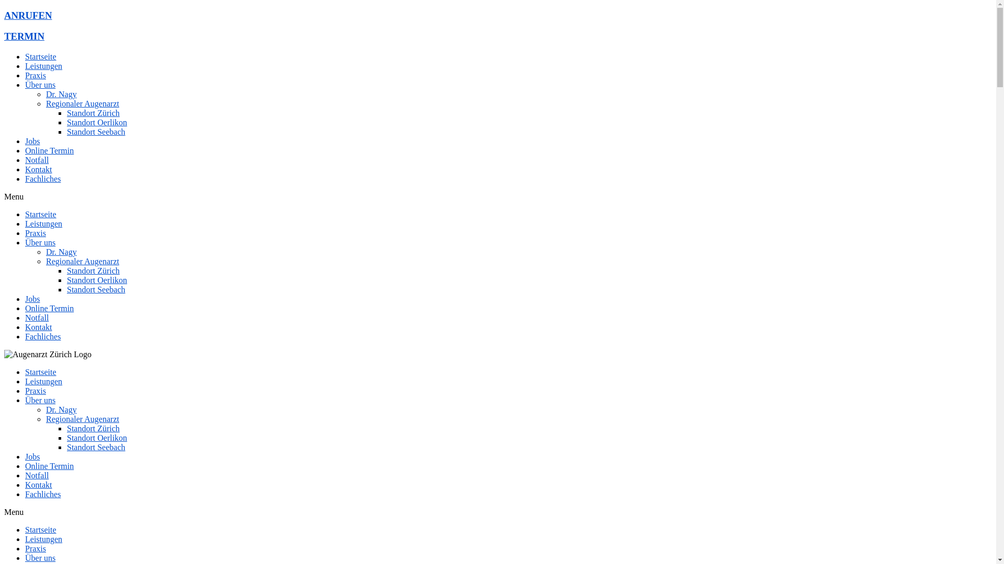 This screenshot has height=564, width=1004. What do you see at coordinates (41, 56) in the screenshot?
I see `Startseite` at bounding box center [41, 56].